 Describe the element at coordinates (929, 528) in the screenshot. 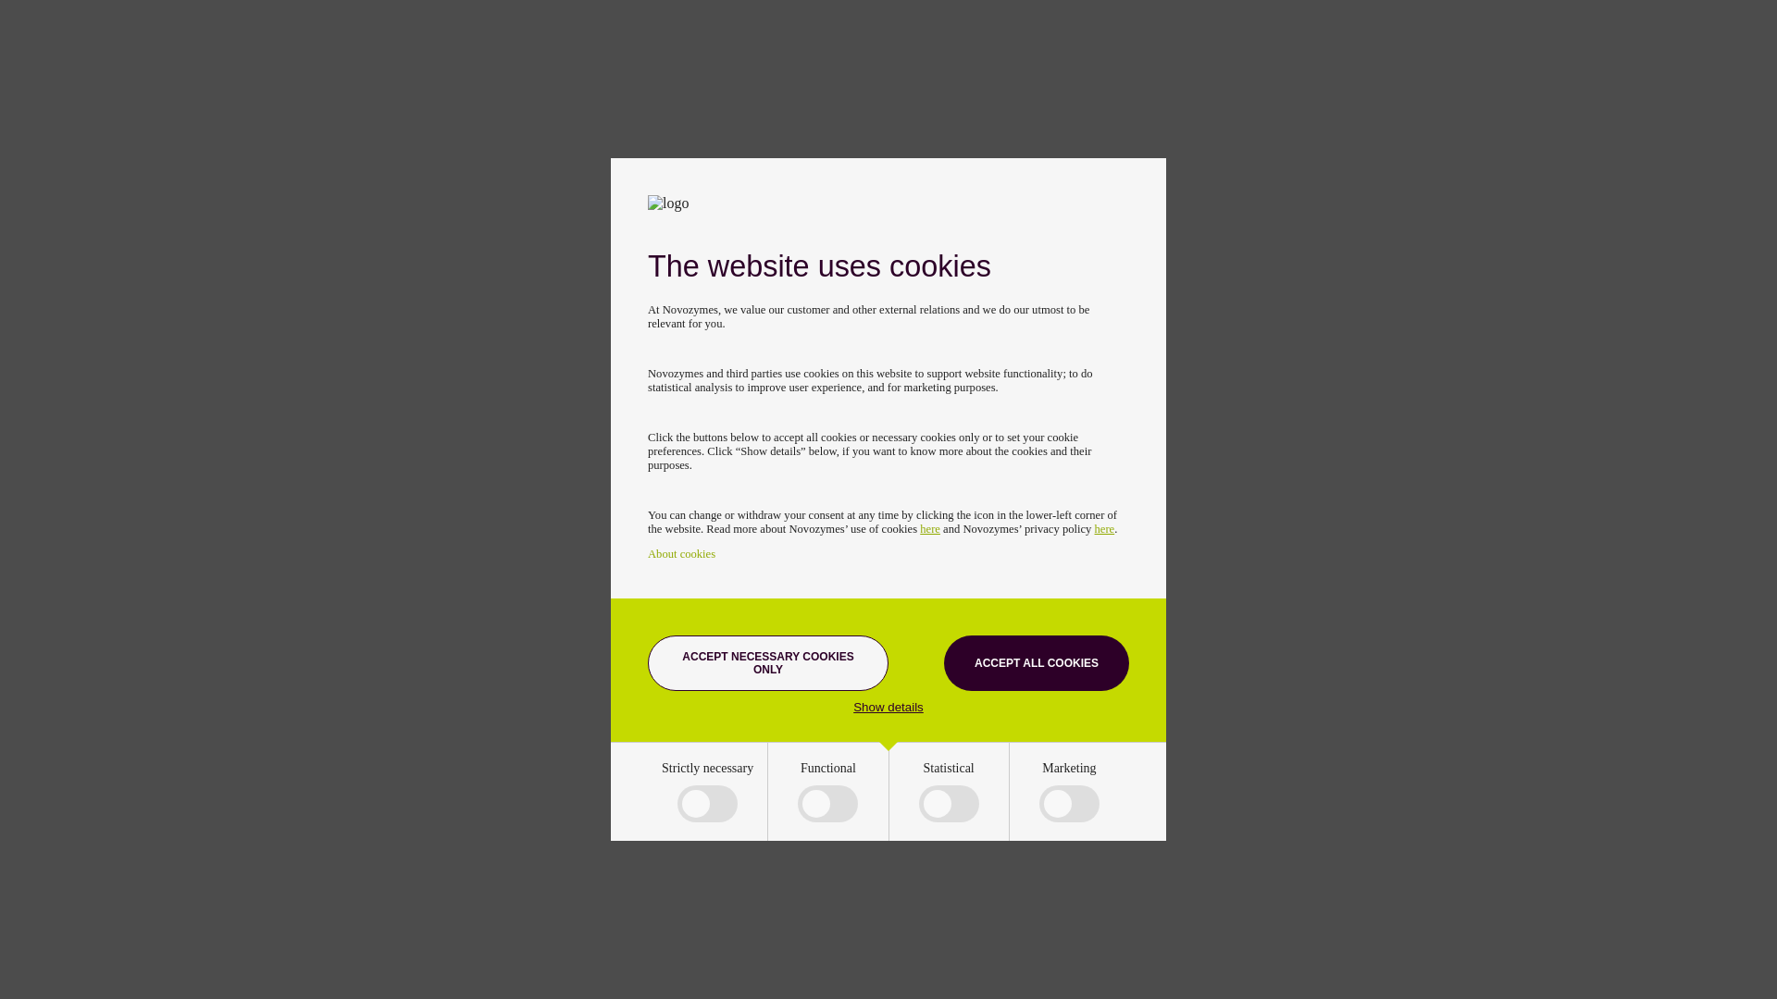

I see `here` at that location.